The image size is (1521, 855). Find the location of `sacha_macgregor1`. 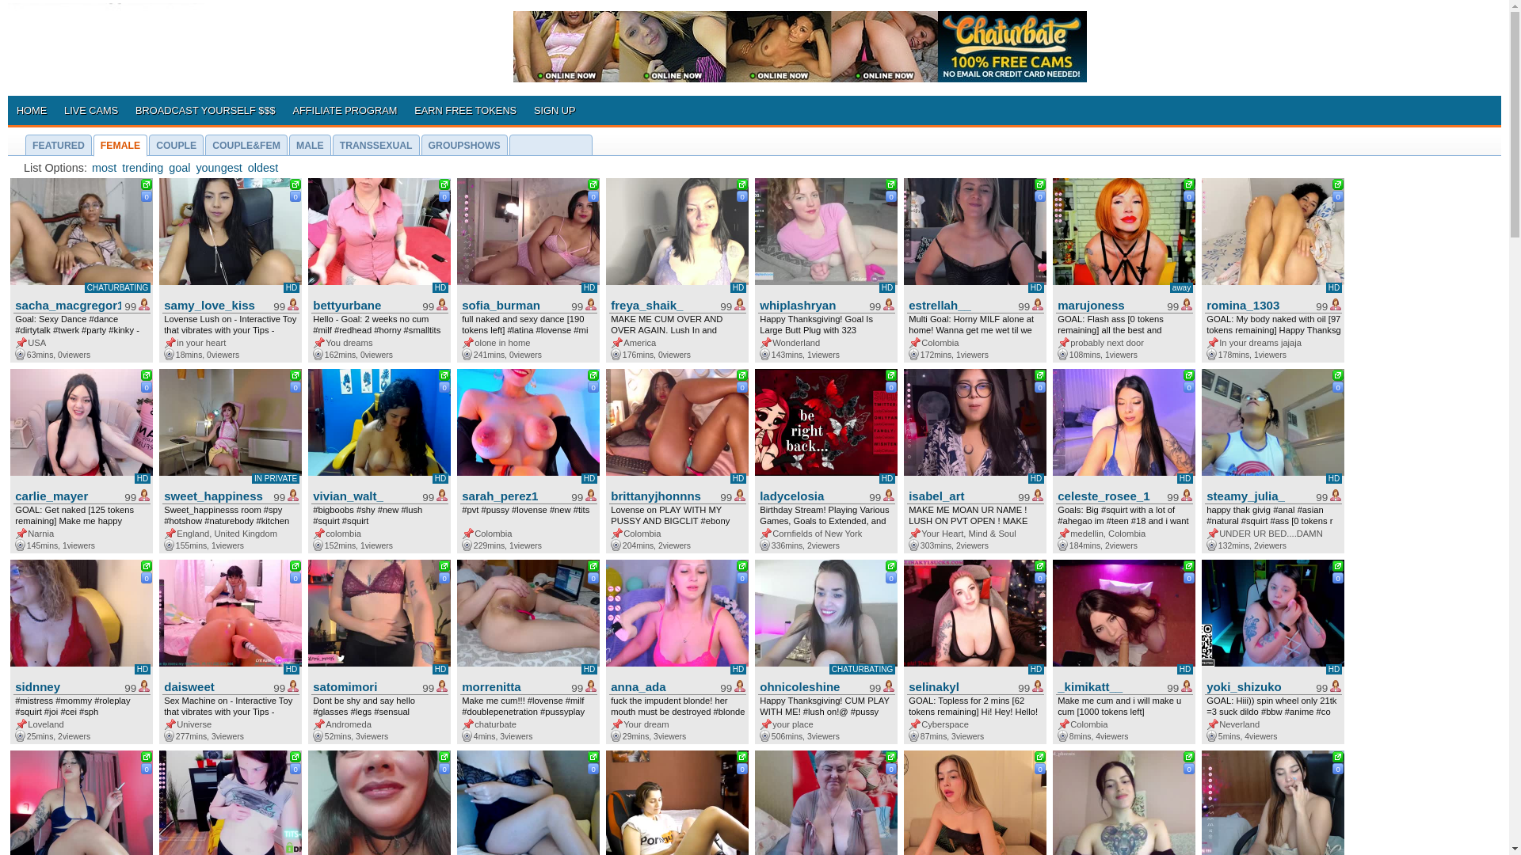

sacha_macgregor1 is located at coordinates (66, 304).